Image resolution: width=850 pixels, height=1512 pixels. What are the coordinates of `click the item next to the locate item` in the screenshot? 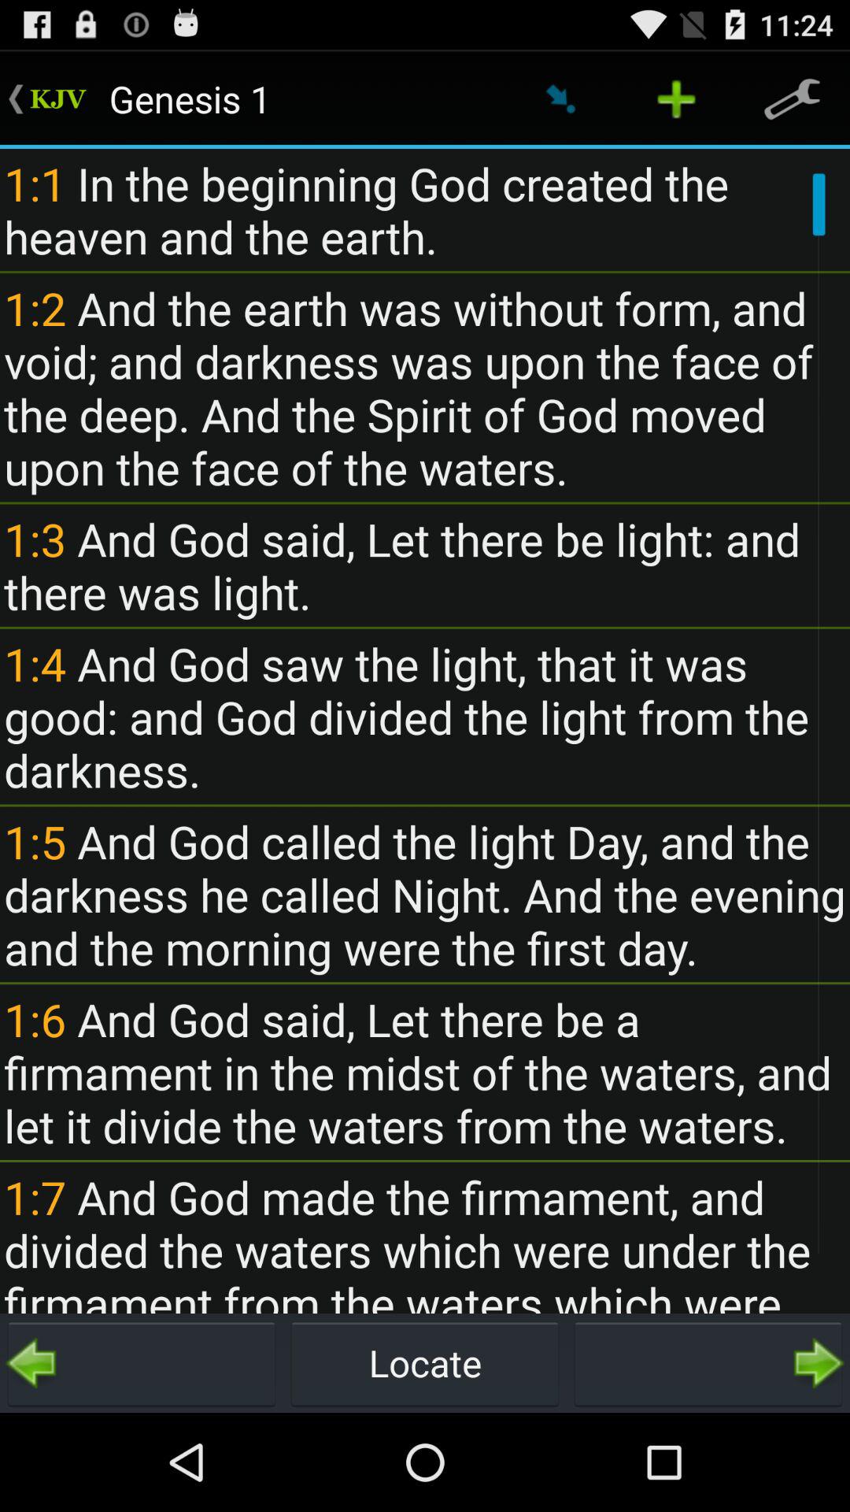 It's located at (708, 1362).